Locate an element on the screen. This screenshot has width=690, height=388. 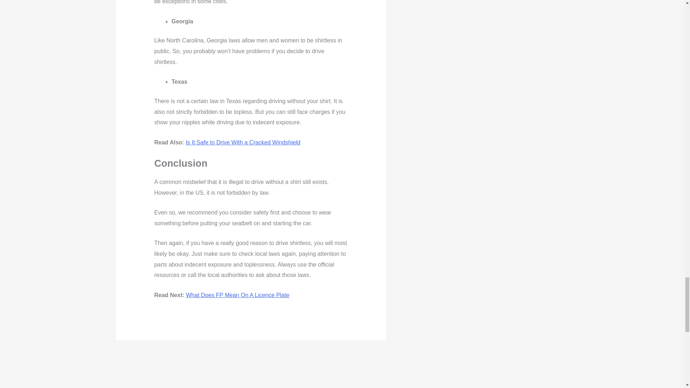
What Does FP Mean On A Licence Plate is located at coordinates (237, 295).